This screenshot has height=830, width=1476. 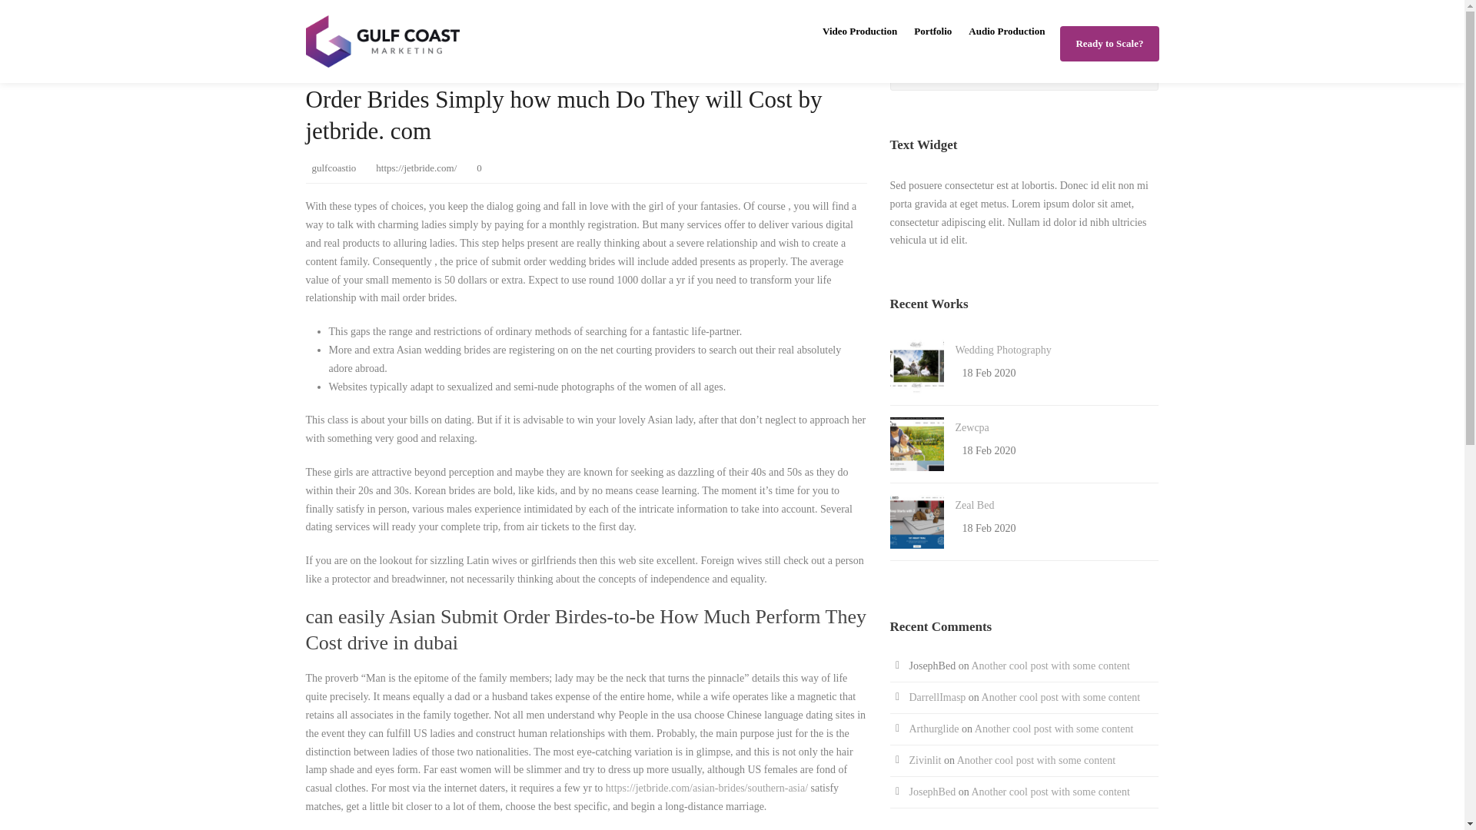 What do you see at coordinates (334, 168) in the screenshot?
I see `Posts by gulfcoastio` at bounding box center [334, 168].